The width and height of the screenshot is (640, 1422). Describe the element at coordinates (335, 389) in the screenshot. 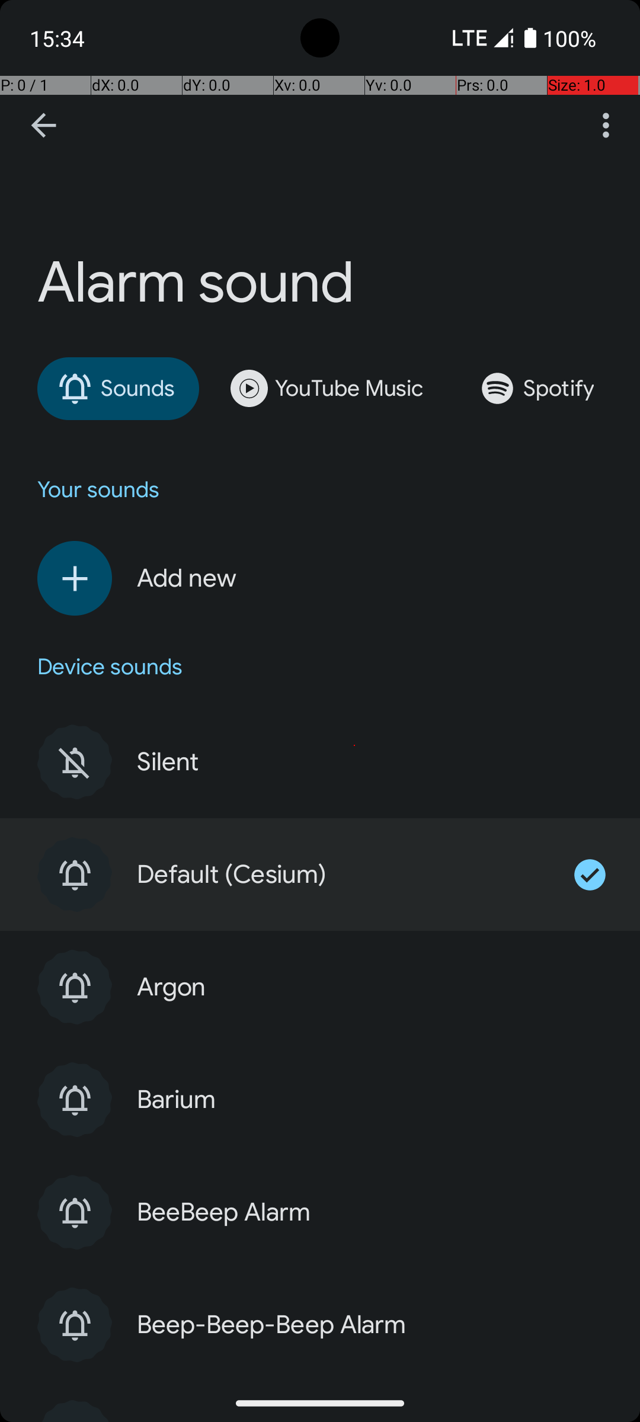

I see `YouTube Music` at that location.